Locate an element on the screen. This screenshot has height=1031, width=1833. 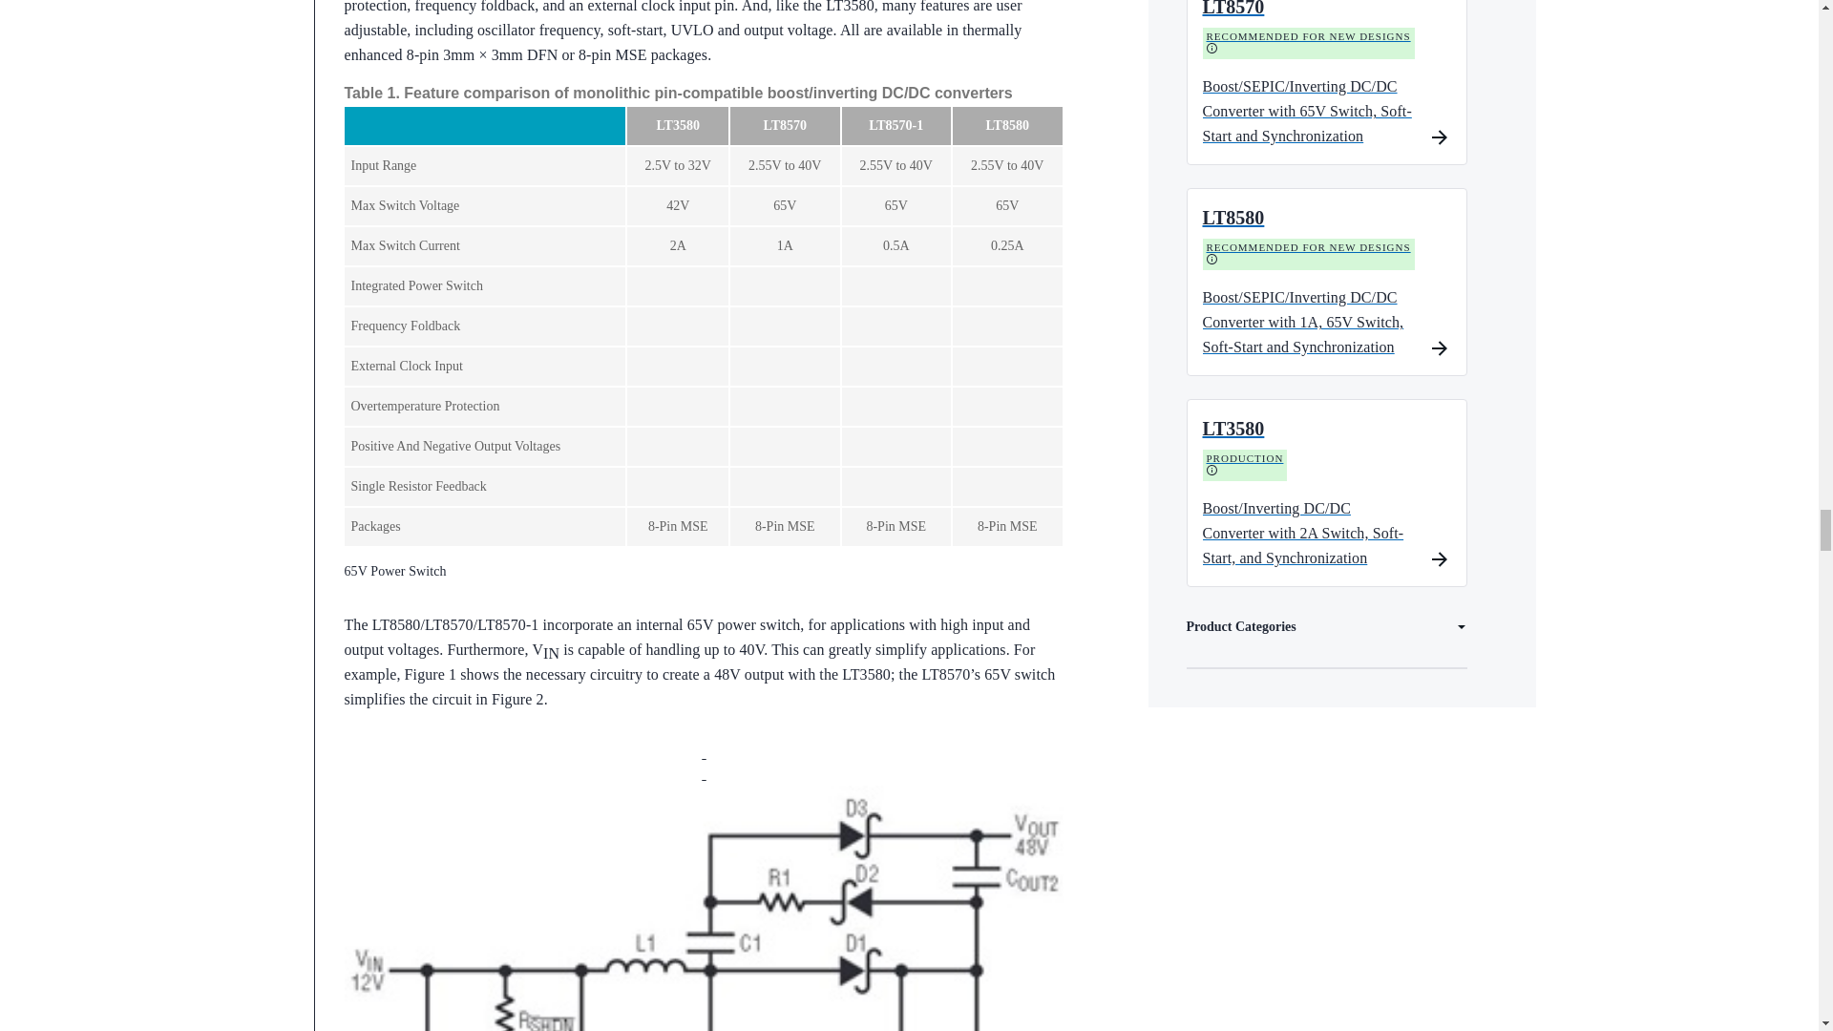
Figure 1 is located at coordinates (703, 908).